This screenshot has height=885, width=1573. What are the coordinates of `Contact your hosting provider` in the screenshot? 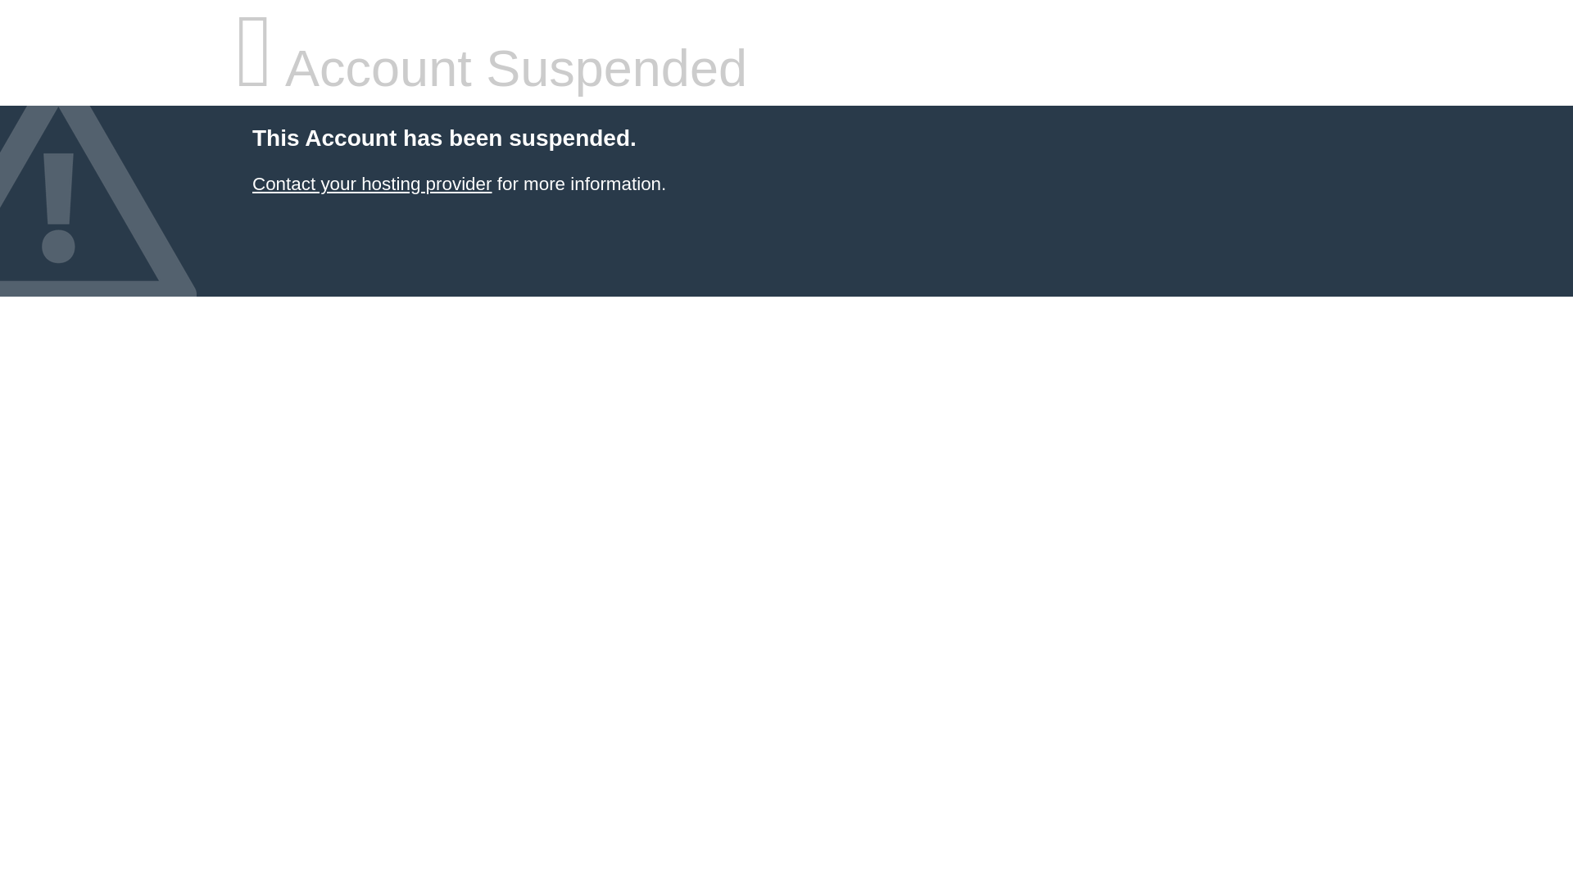 It's located at (371, 184).